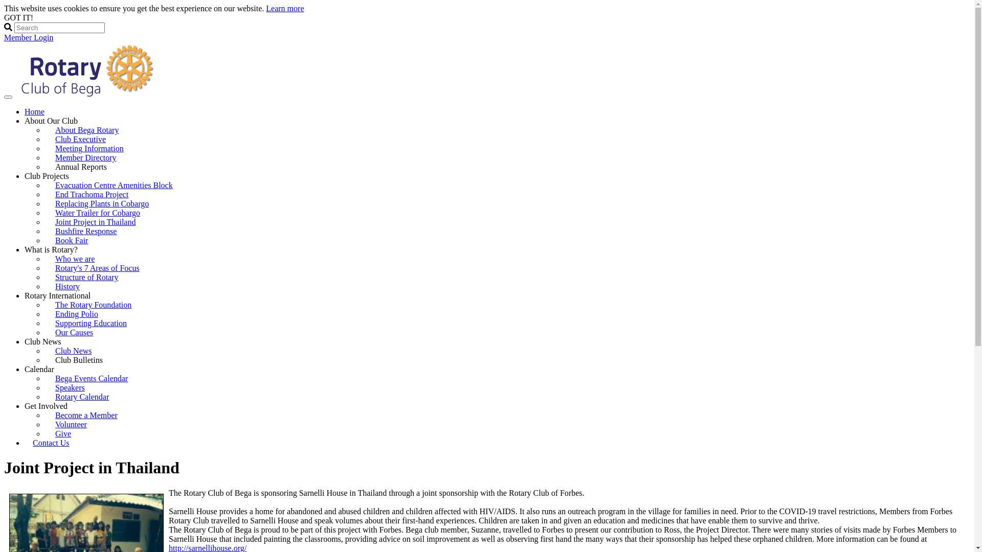  Describe the element at coordinates (18, 17) in the screenshot. I see `GOT IT!` at that location.